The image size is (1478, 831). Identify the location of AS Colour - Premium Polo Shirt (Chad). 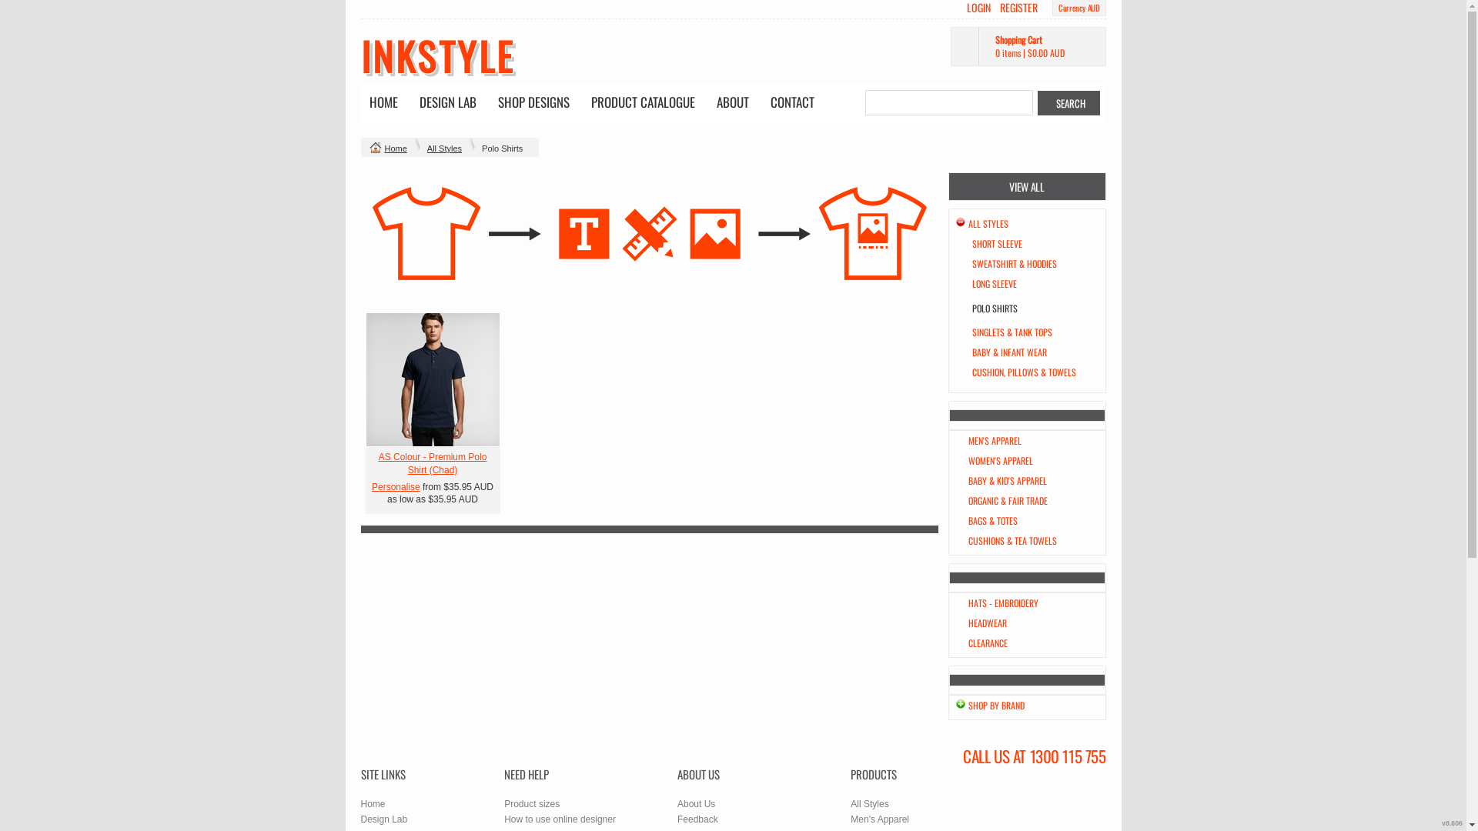
(433, 463).